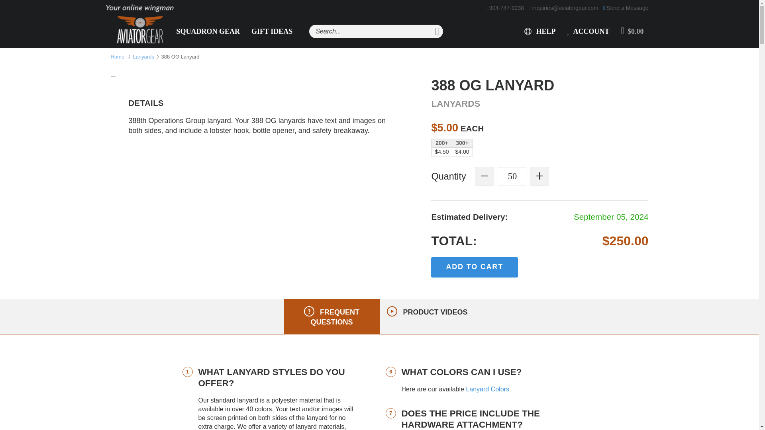 The height and width of the screenshot is (430, 765). I want to click on Send a Message, so click(625, 8).